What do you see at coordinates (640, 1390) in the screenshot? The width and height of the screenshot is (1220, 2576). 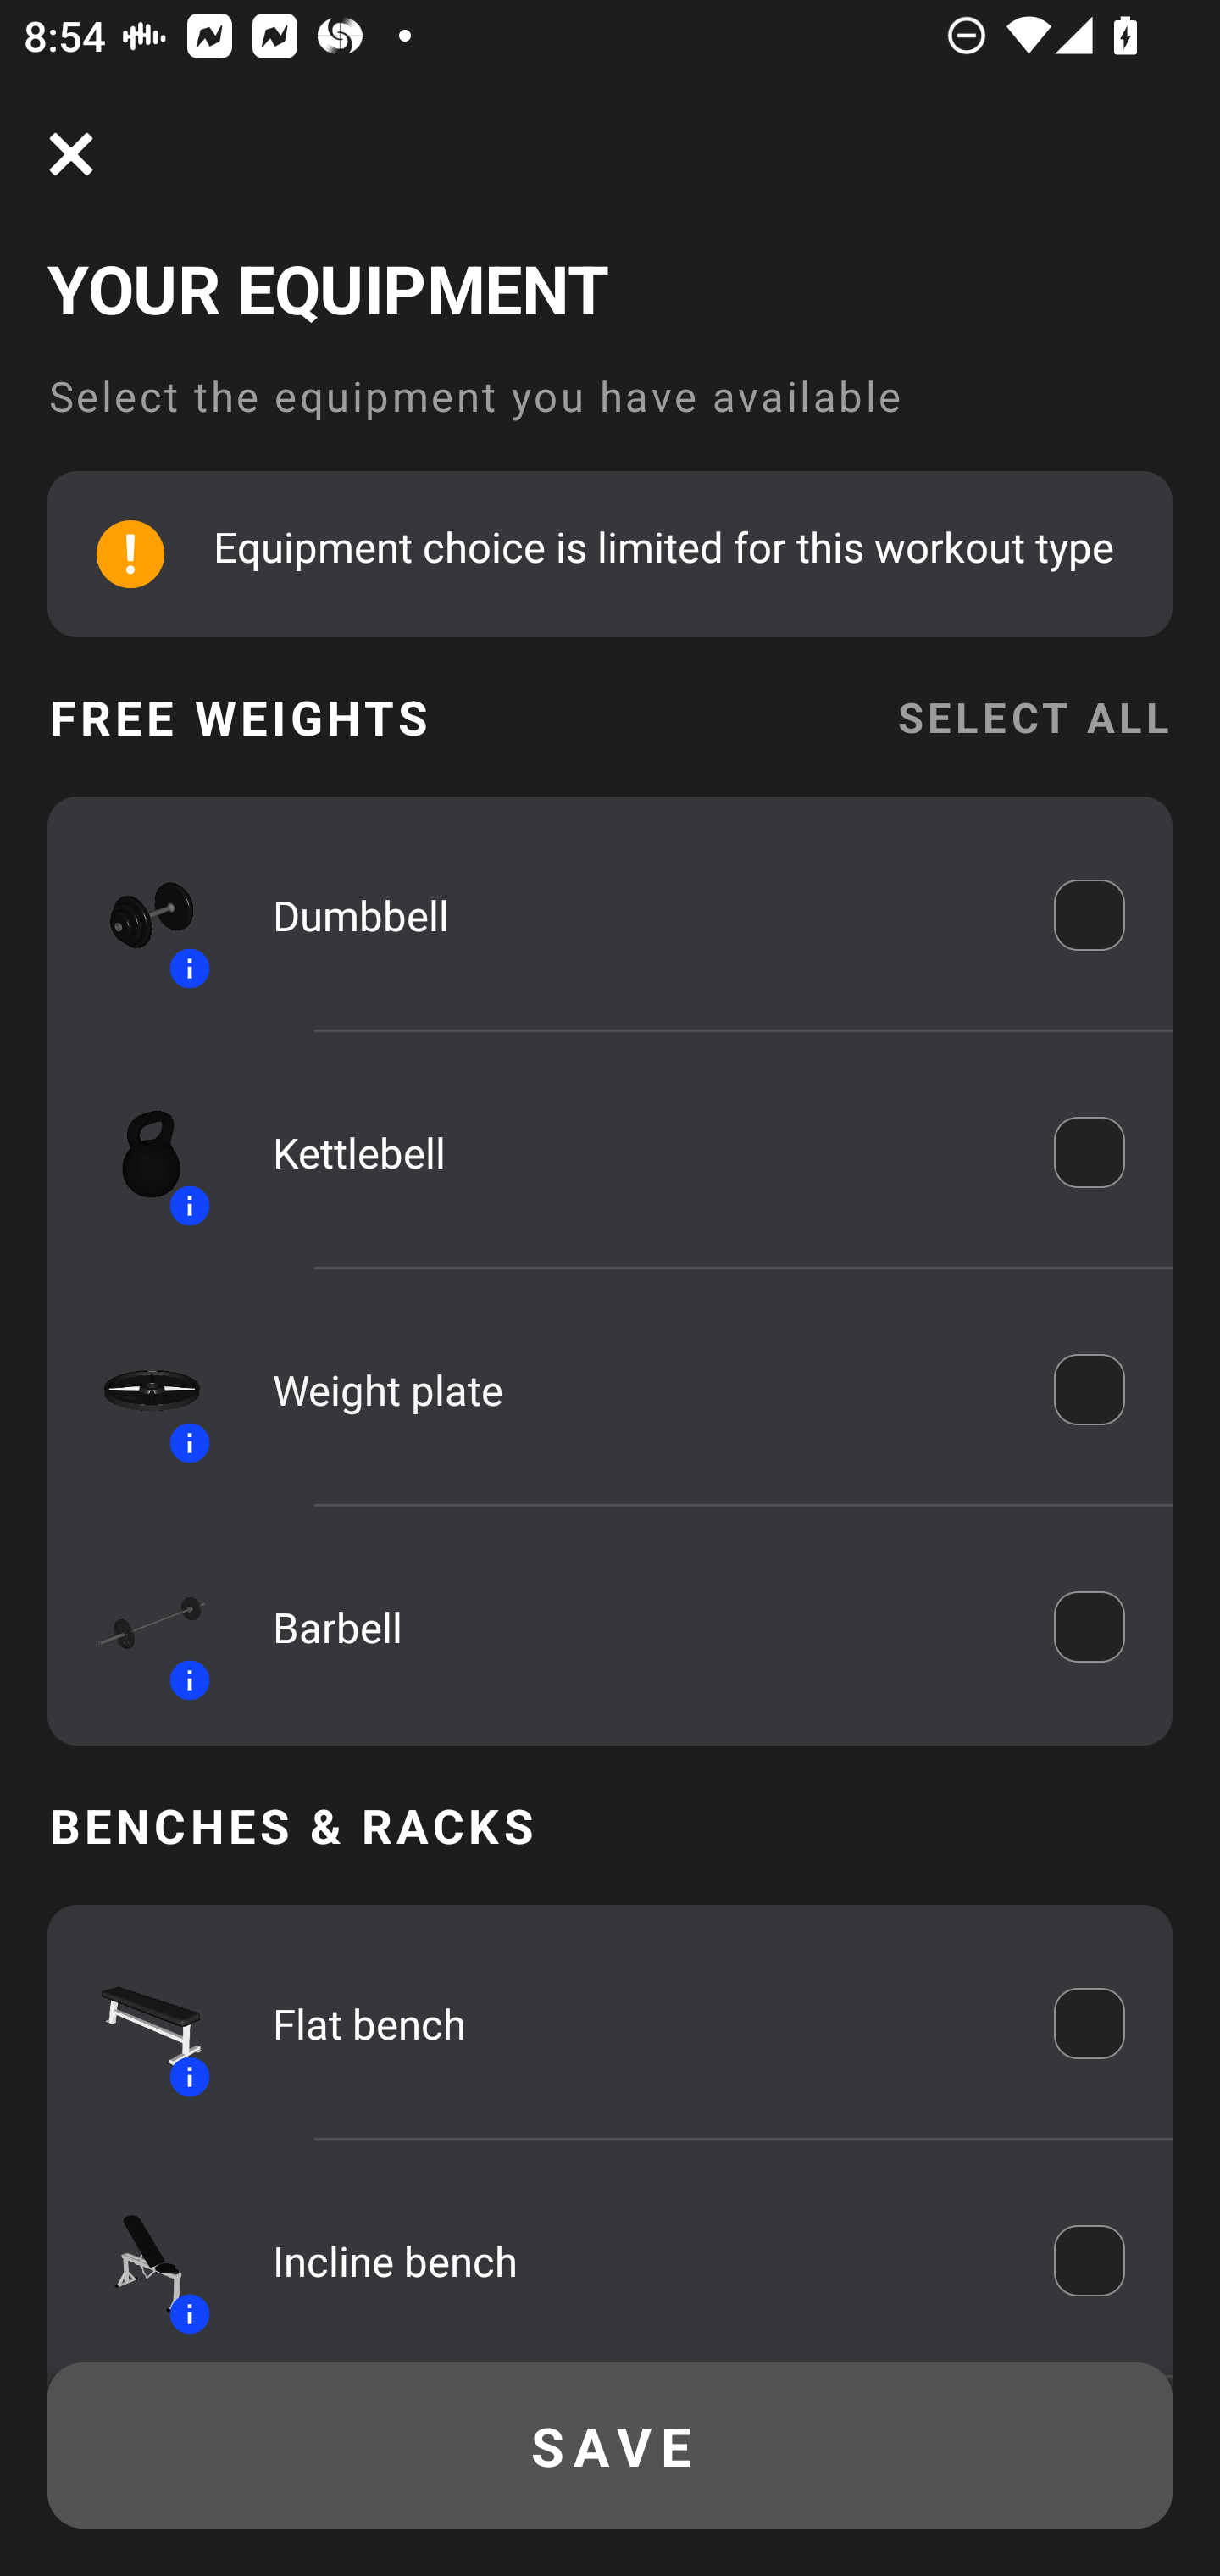 I see `Weight plate` at bounding box center [640, 1390].